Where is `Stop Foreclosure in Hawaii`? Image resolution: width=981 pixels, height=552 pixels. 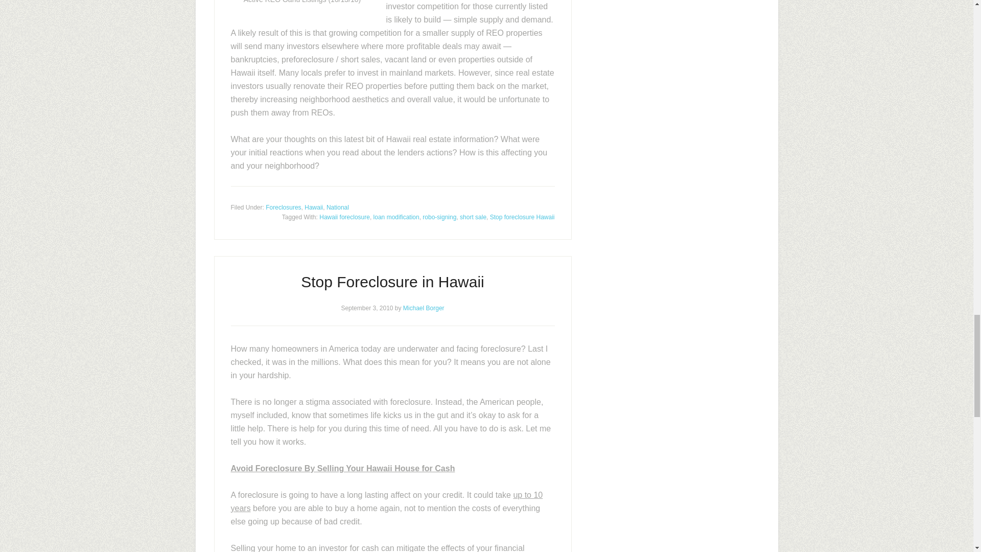
Stop Foreclosure in Hawaii is located at coordinates (392, 281).